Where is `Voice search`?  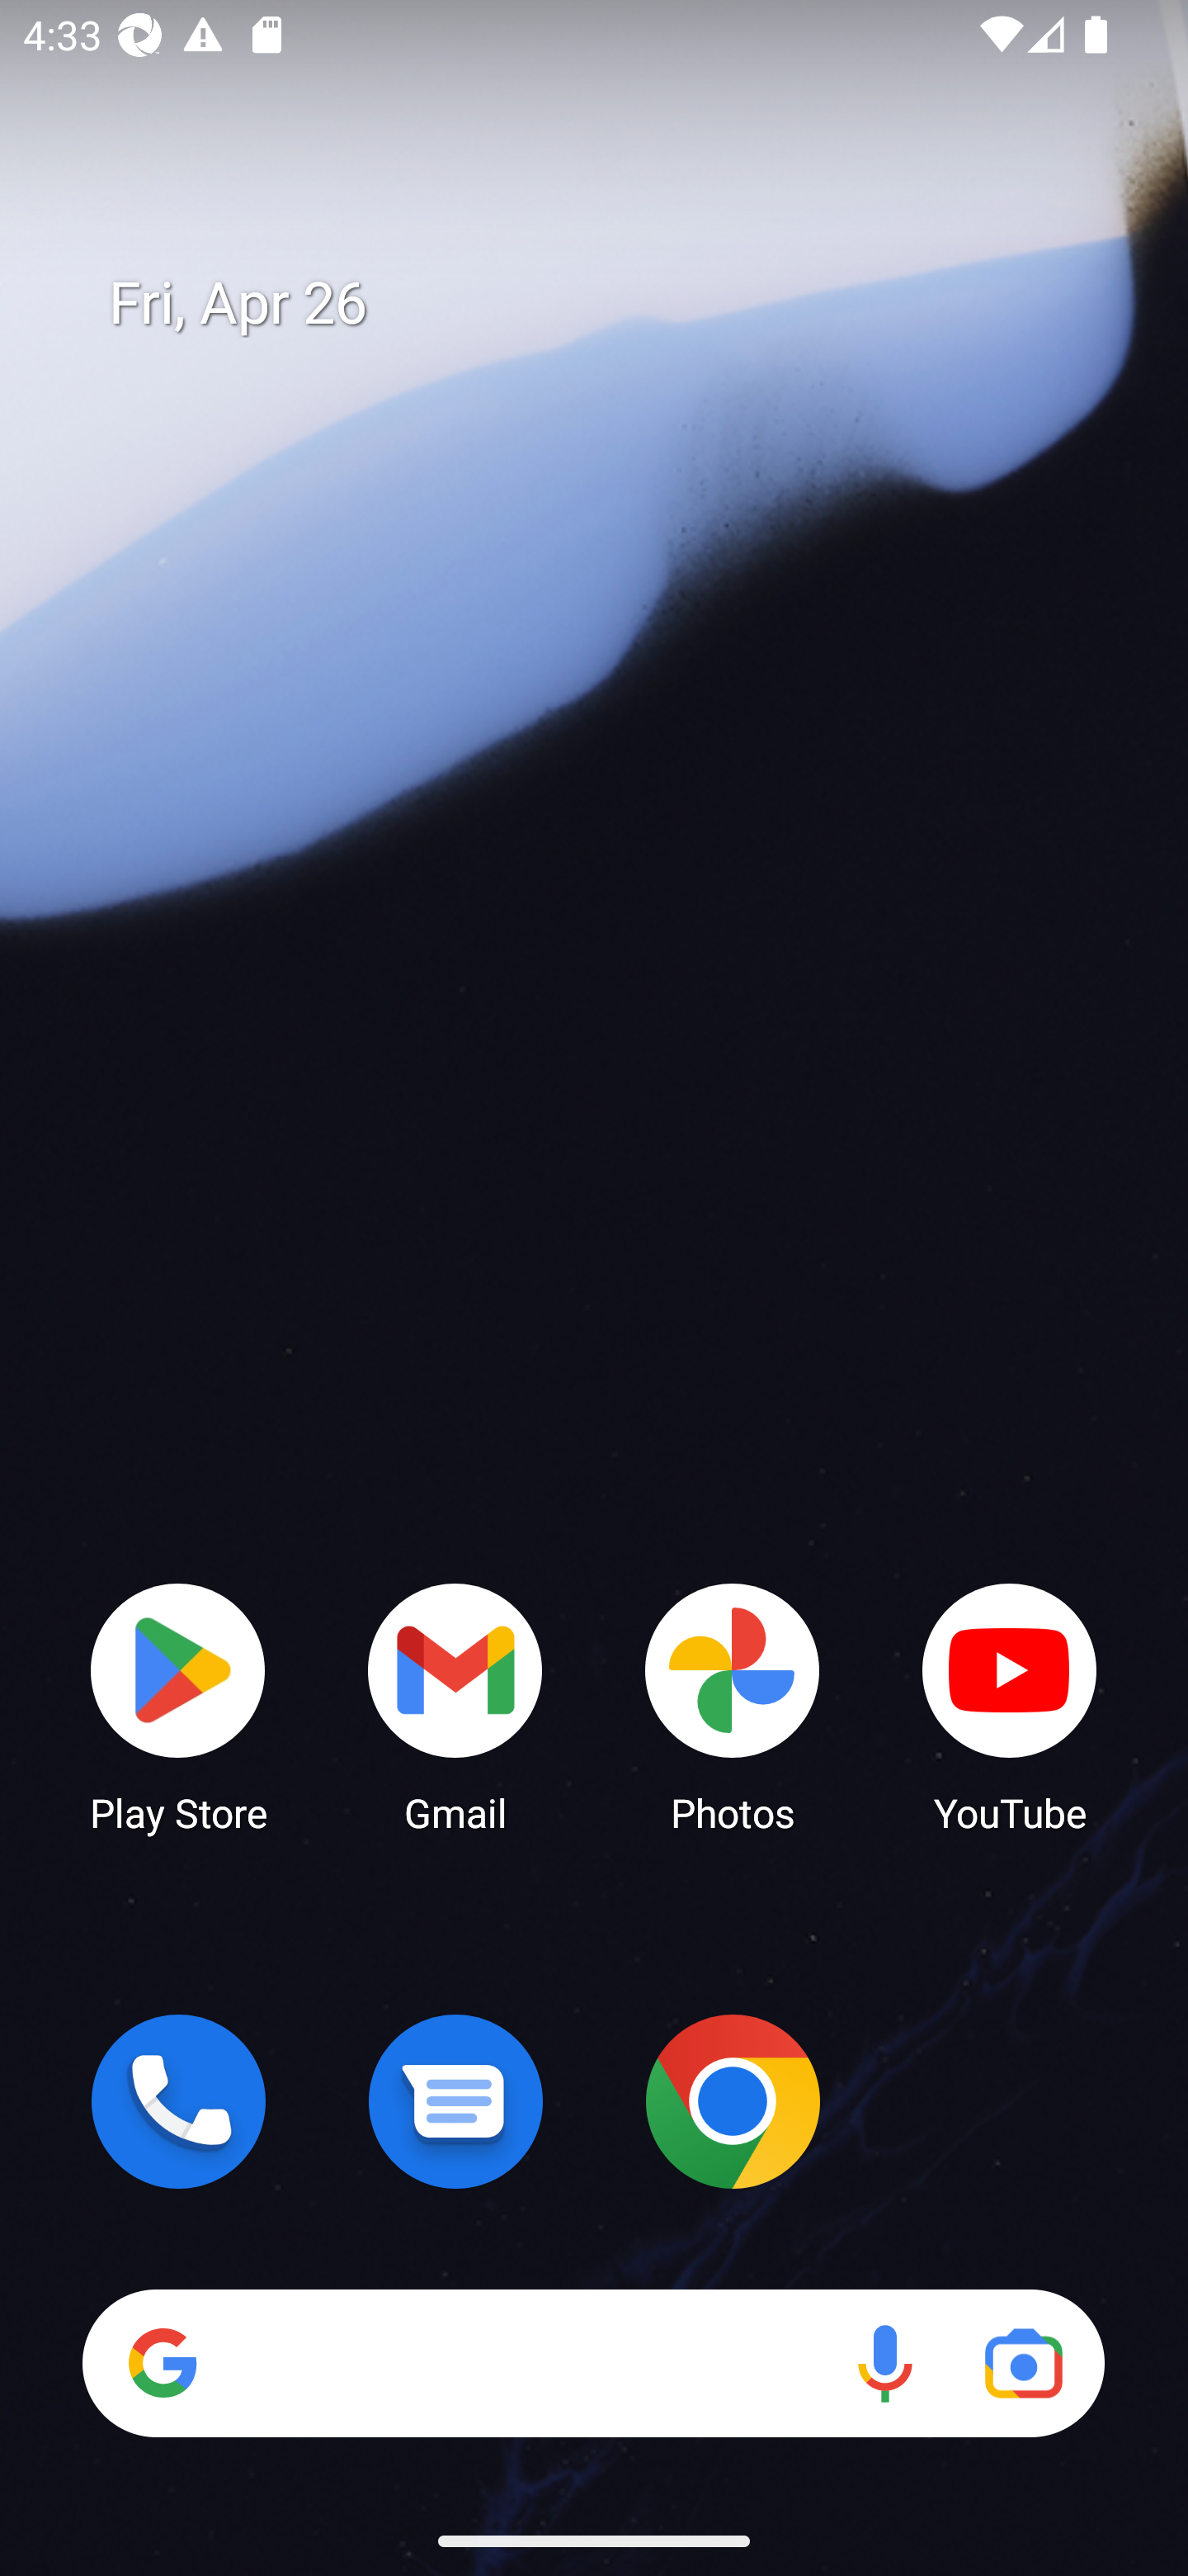 Voice search is located at coordinates (884, 2363).